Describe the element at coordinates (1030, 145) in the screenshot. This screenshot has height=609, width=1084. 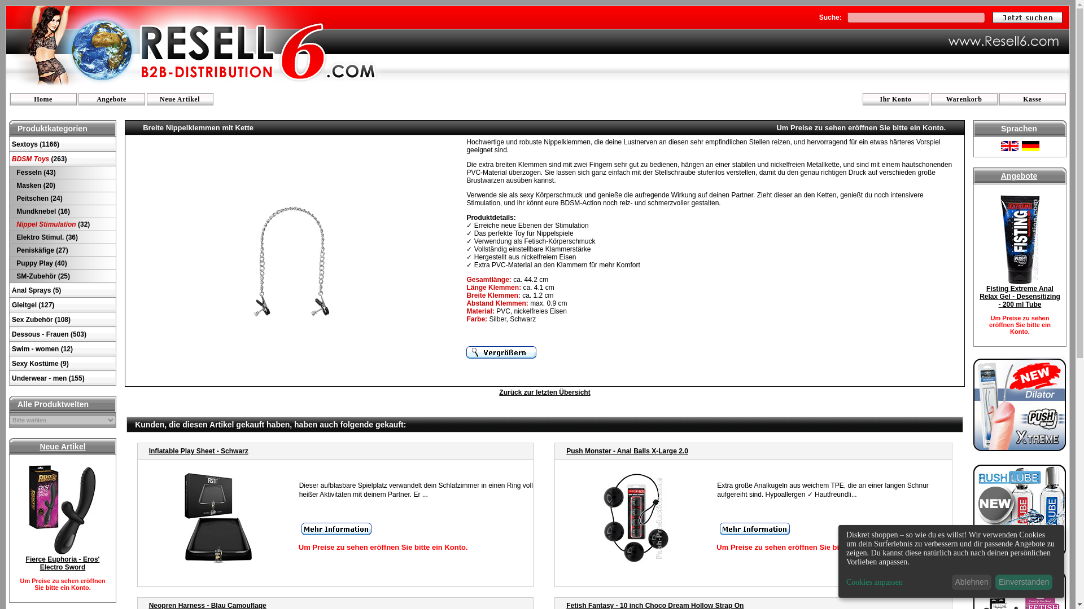
I see ` Deutsch ` at that location.